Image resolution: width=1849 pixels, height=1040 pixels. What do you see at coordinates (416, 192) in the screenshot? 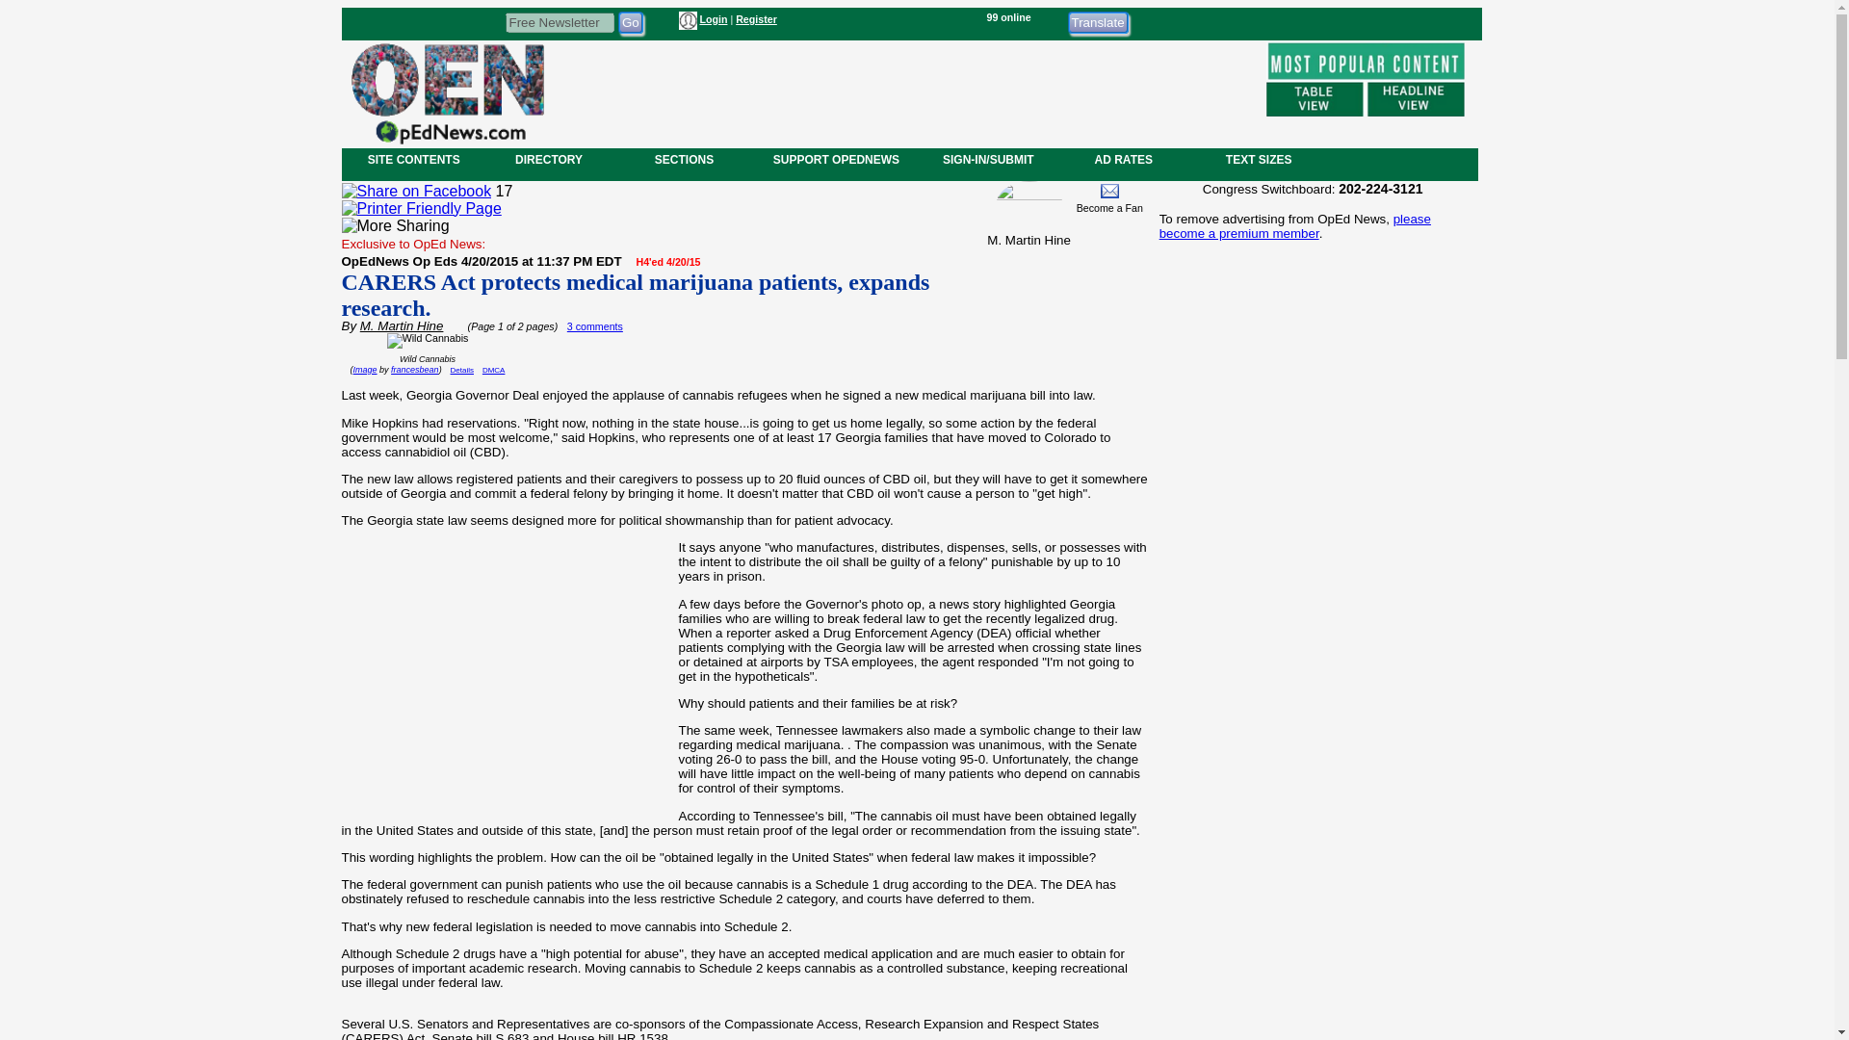
I see `Share on Facebook` at bounding box center [416, 192].